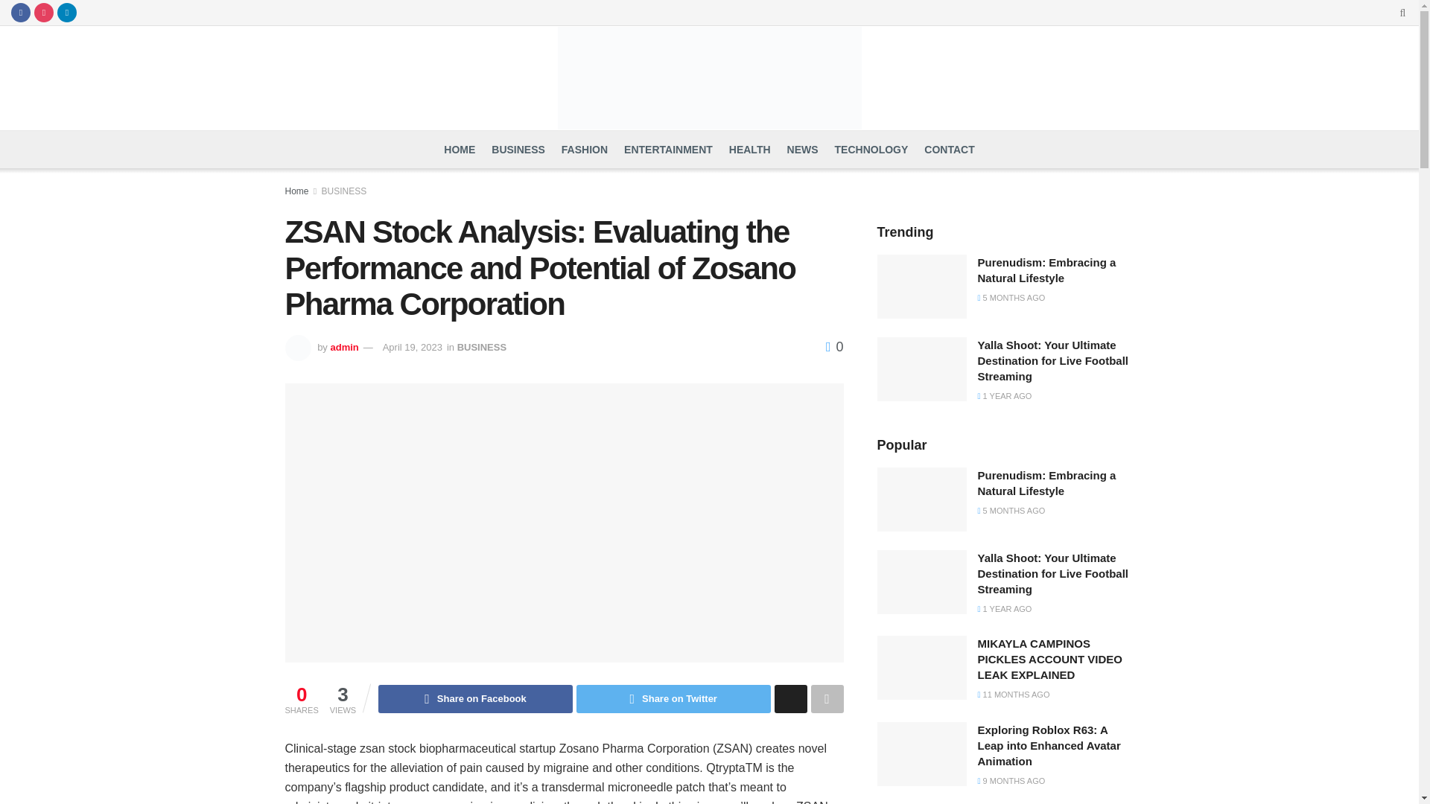 The height and width of the screenshot is (804, 1430). I want to click on Share on Twitter, so click(673, 698).